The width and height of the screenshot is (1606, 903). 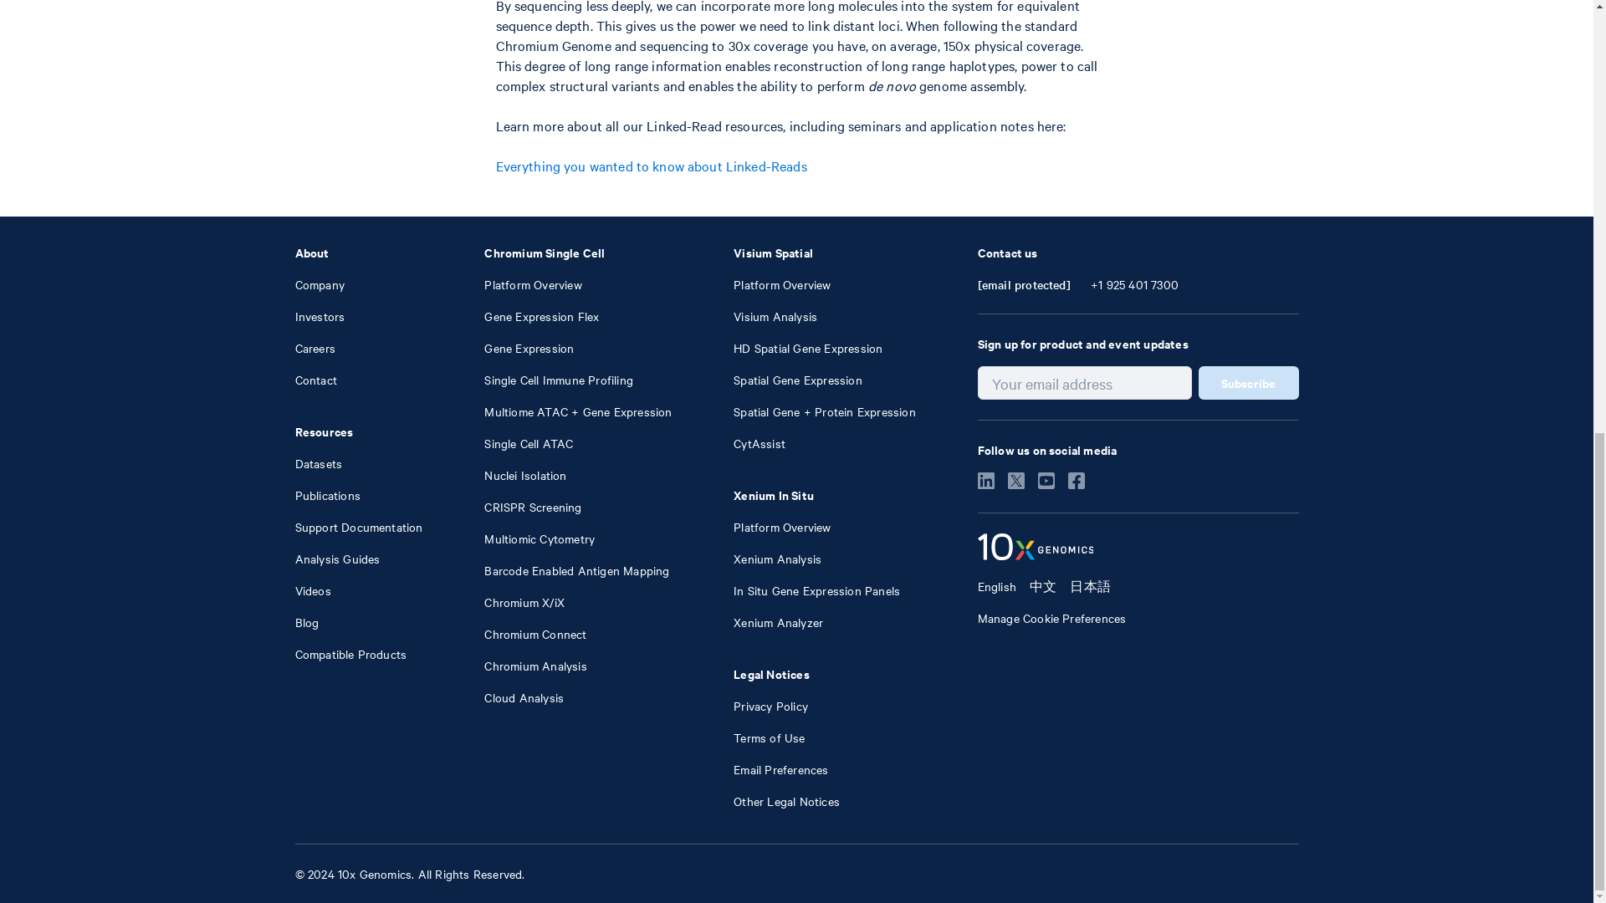 I want to click on Datasets, so click(x=318, y=463).